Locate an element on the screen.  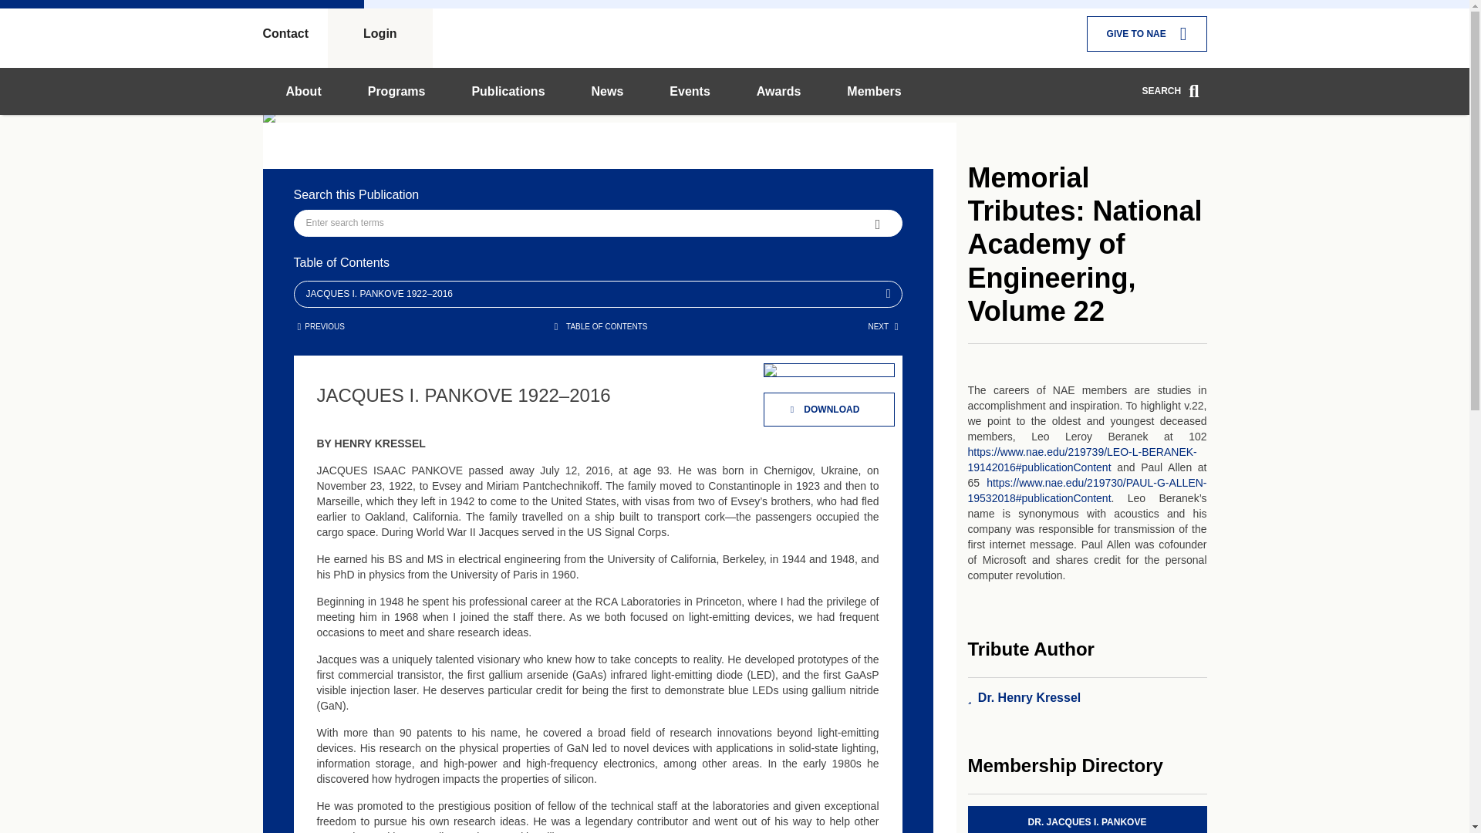
Login is located at coordinates (380, 34).